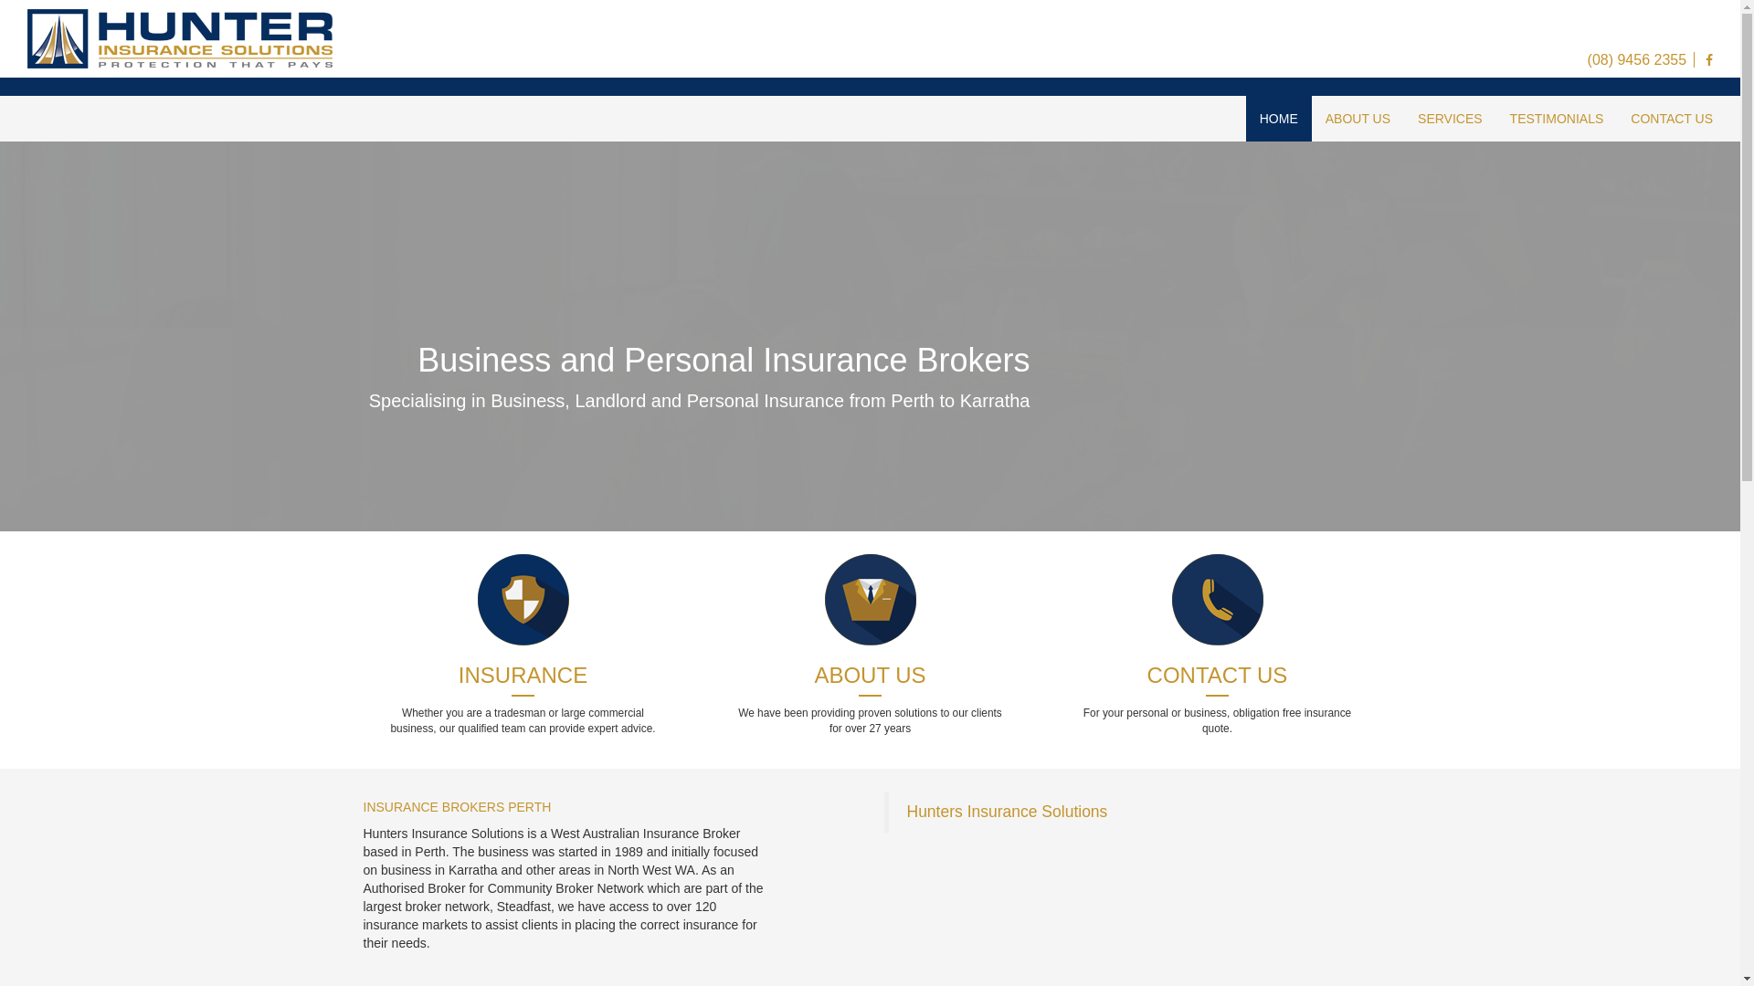 This screenshot has height=986, width=1754. I want to click on ABOUT US, so click(870, 676).